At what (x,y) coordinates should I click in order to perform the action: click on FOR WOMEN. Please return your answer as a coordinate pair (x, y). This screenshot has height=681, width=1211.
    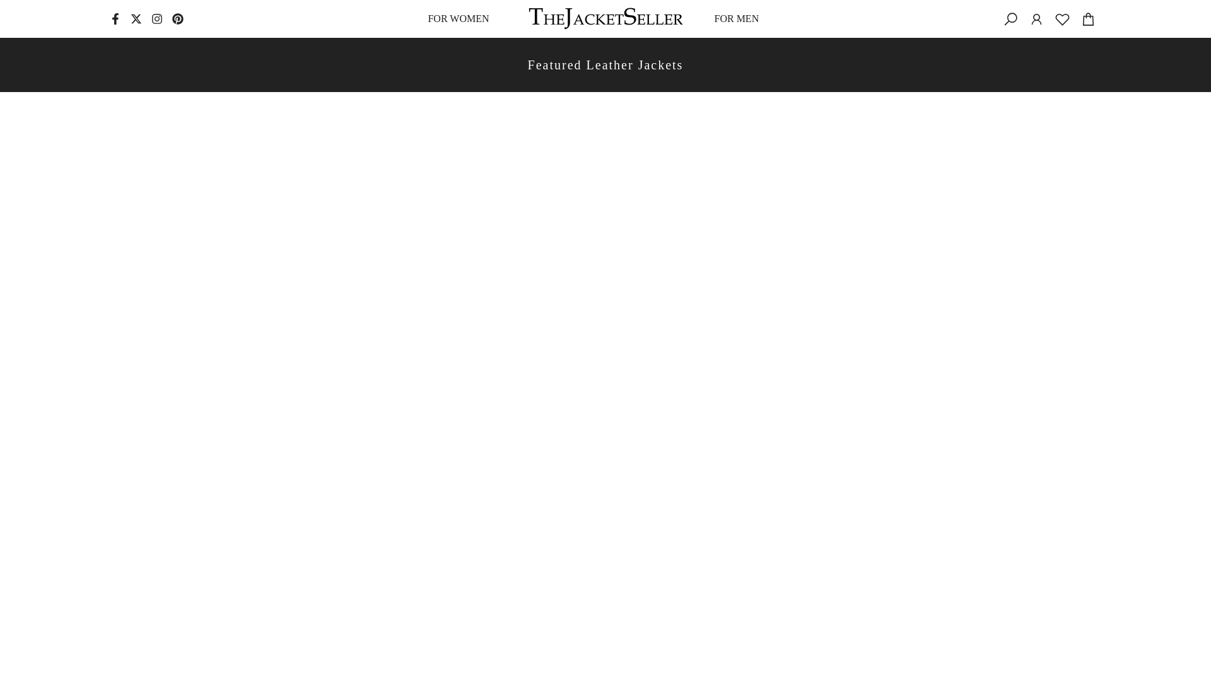
    Looking at the image, I should click on (462, 19).